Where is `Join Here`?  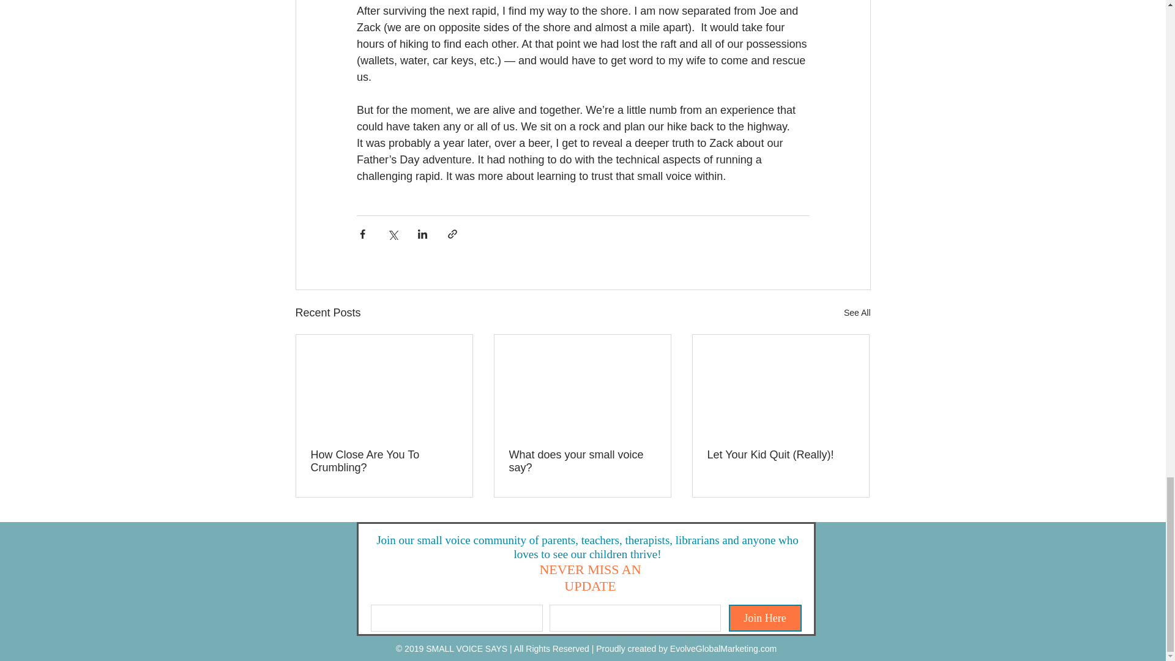
Join Here is located at coordinates (765, 618).